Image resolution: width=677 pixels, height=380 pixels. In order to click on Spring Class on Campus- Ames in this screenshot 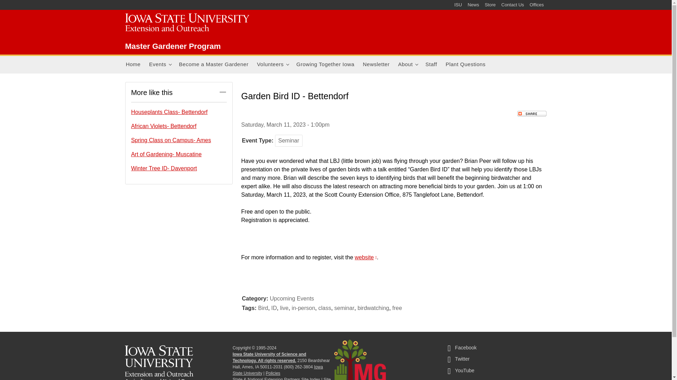, I will do `click(179, 140)`.